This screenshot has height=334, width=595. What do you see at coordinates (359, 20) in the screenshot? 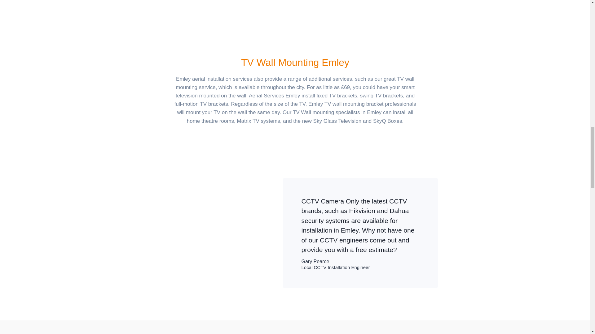
I see `Aerial Installation Emley 11` at bounding box center [359, 20].